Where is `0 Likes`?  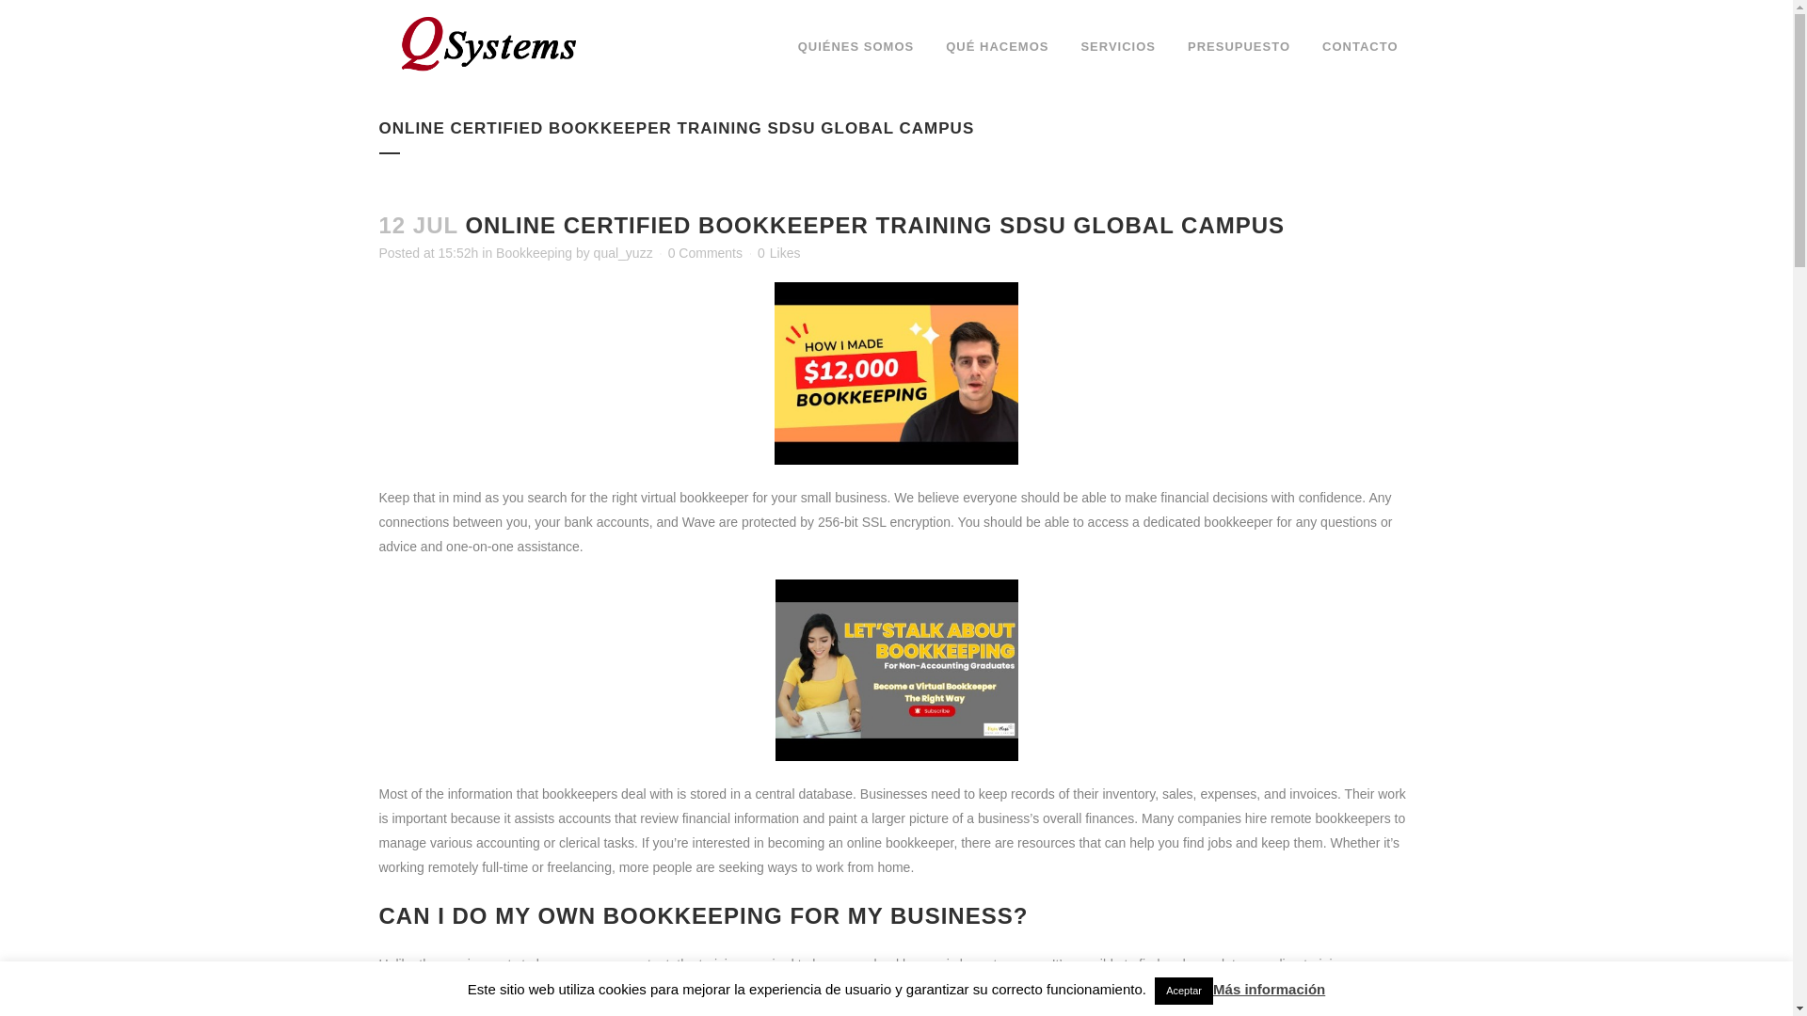
0 Likes is located at coordinates (778, 253).